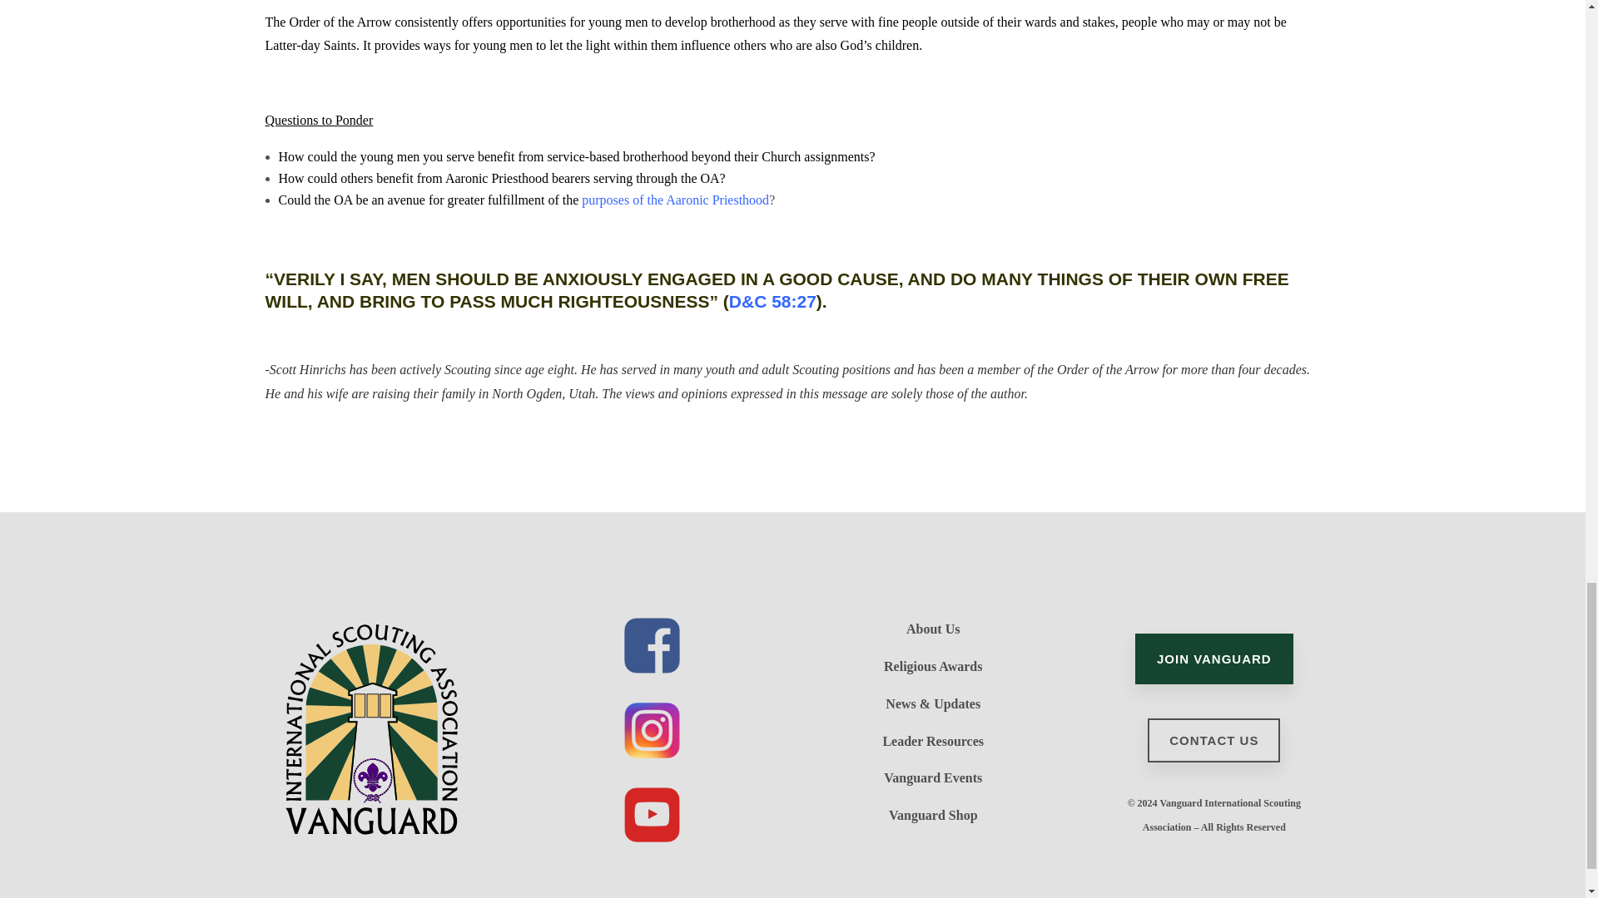 The image size is (1598, 898). I want to click on Vanguard Logo-Color, so click(370, 728).